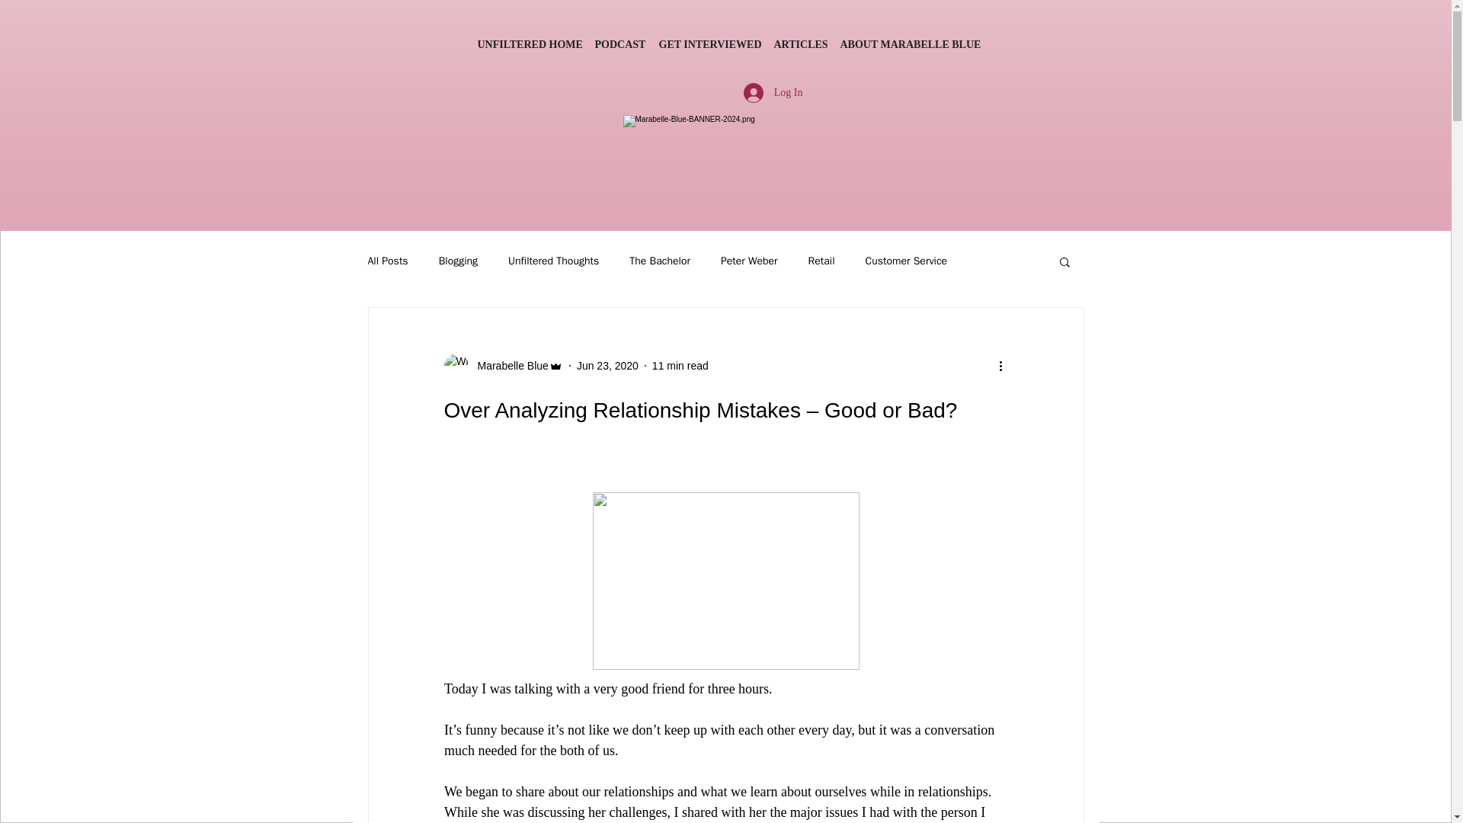  What do you see at coordinates (607, 366) in the screenshot?
I see `Jun 23, 2020` at bounding box center [607, 366].